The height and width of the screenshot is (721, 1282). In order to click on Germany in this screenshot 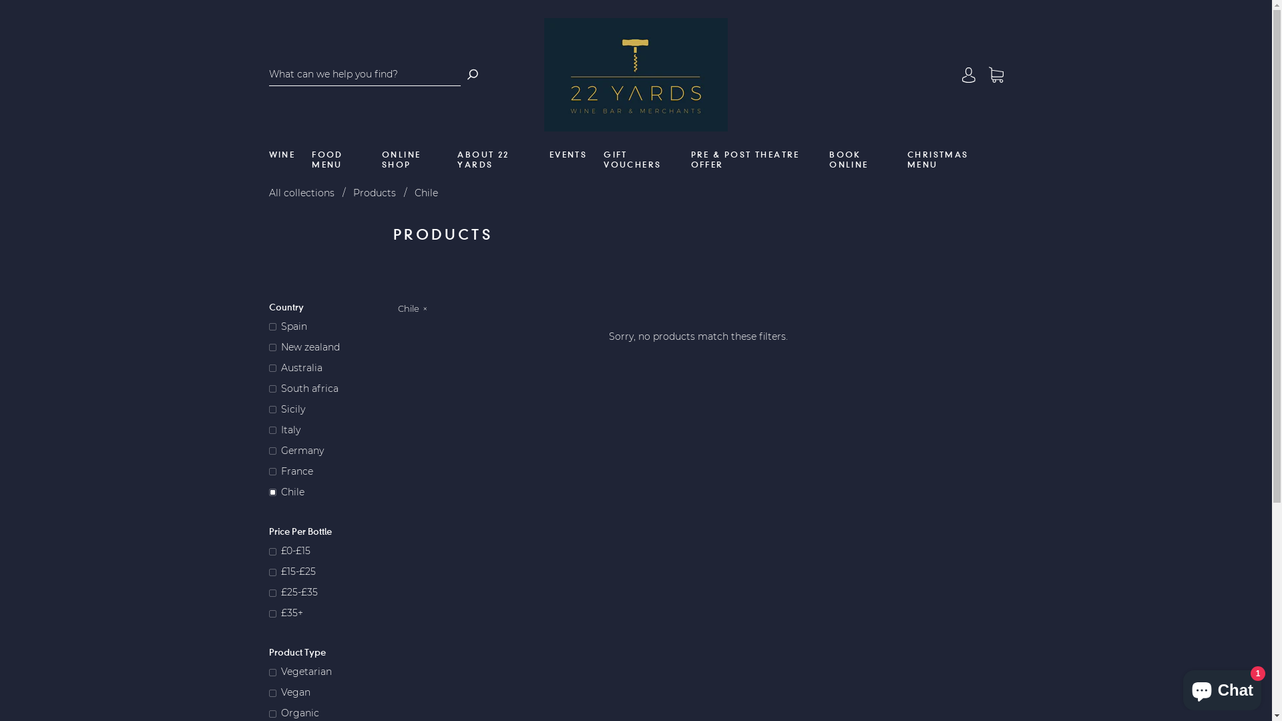, I will do `click(325, 451)`.